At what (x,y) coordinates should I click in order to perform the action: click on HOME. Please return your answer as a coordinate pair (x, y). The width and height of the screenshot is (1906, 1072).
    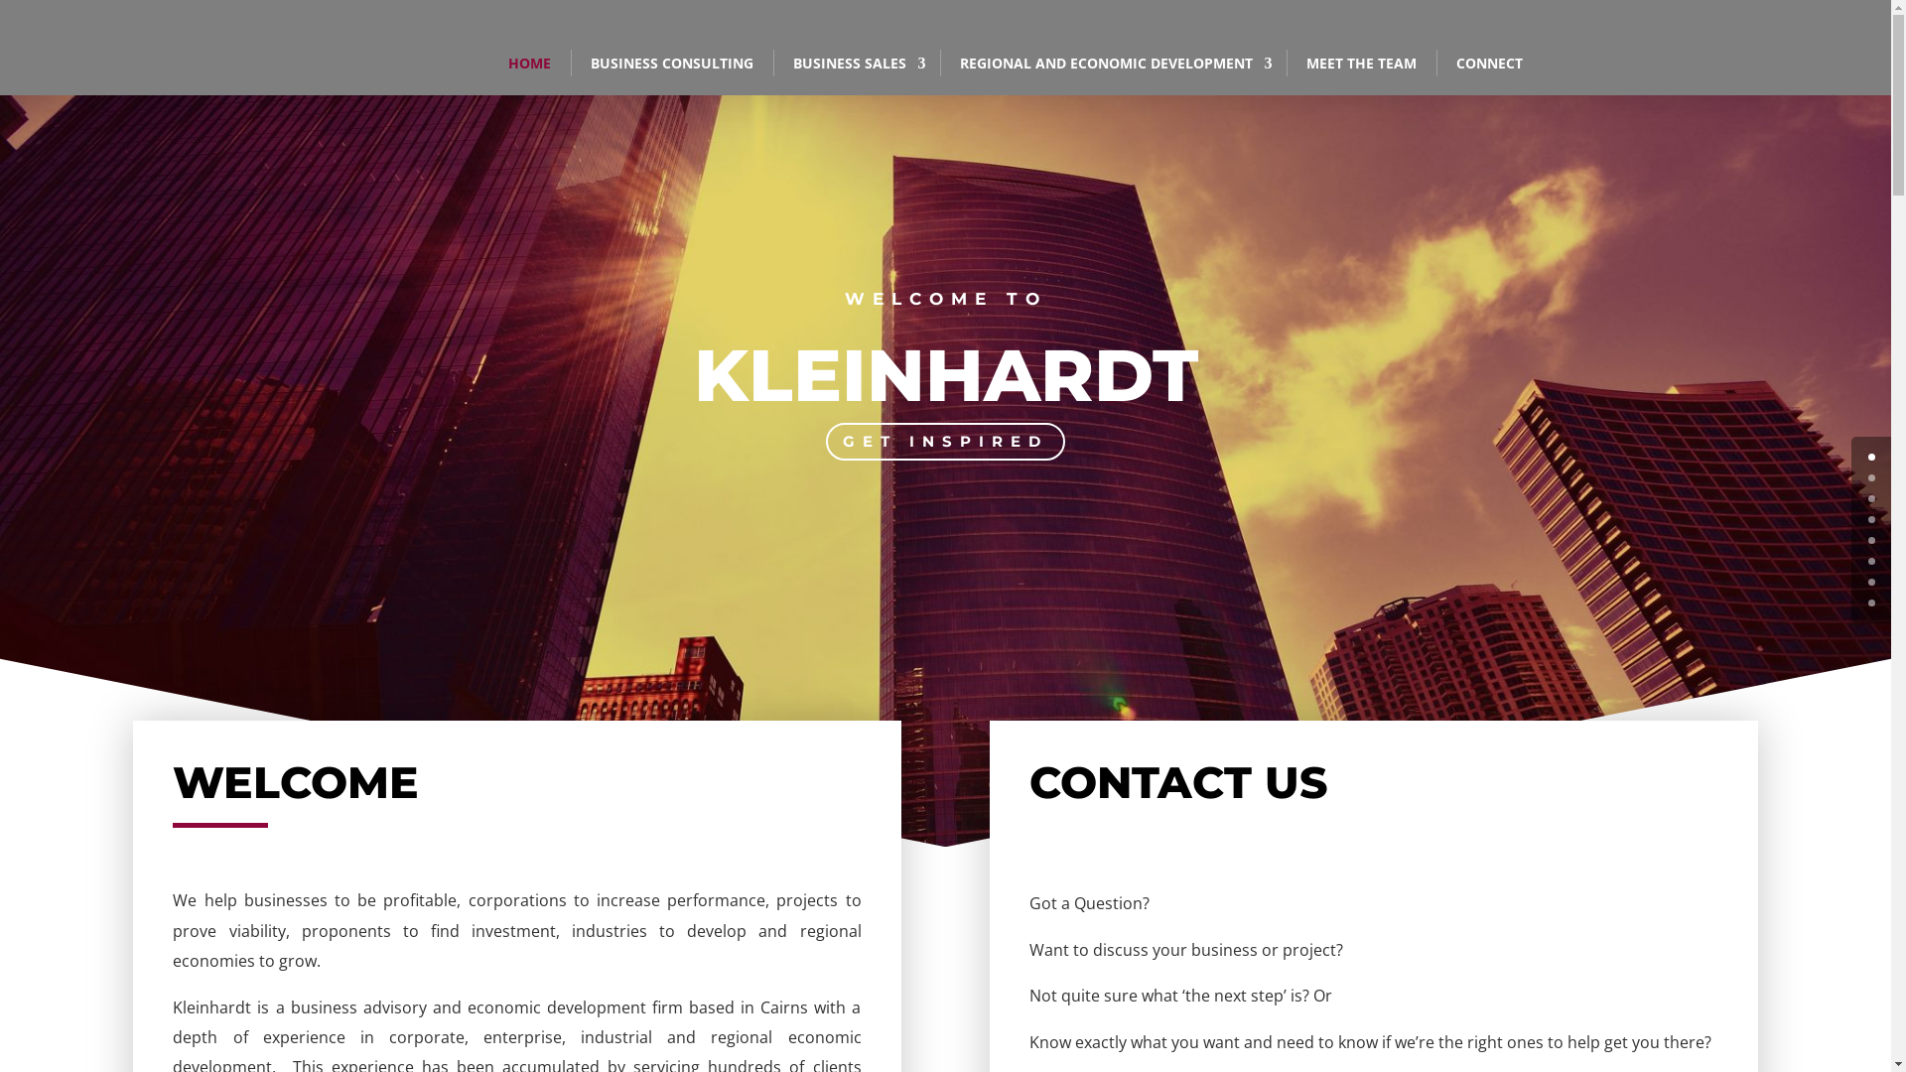
    Looking at the image, I should click on (529, 64).